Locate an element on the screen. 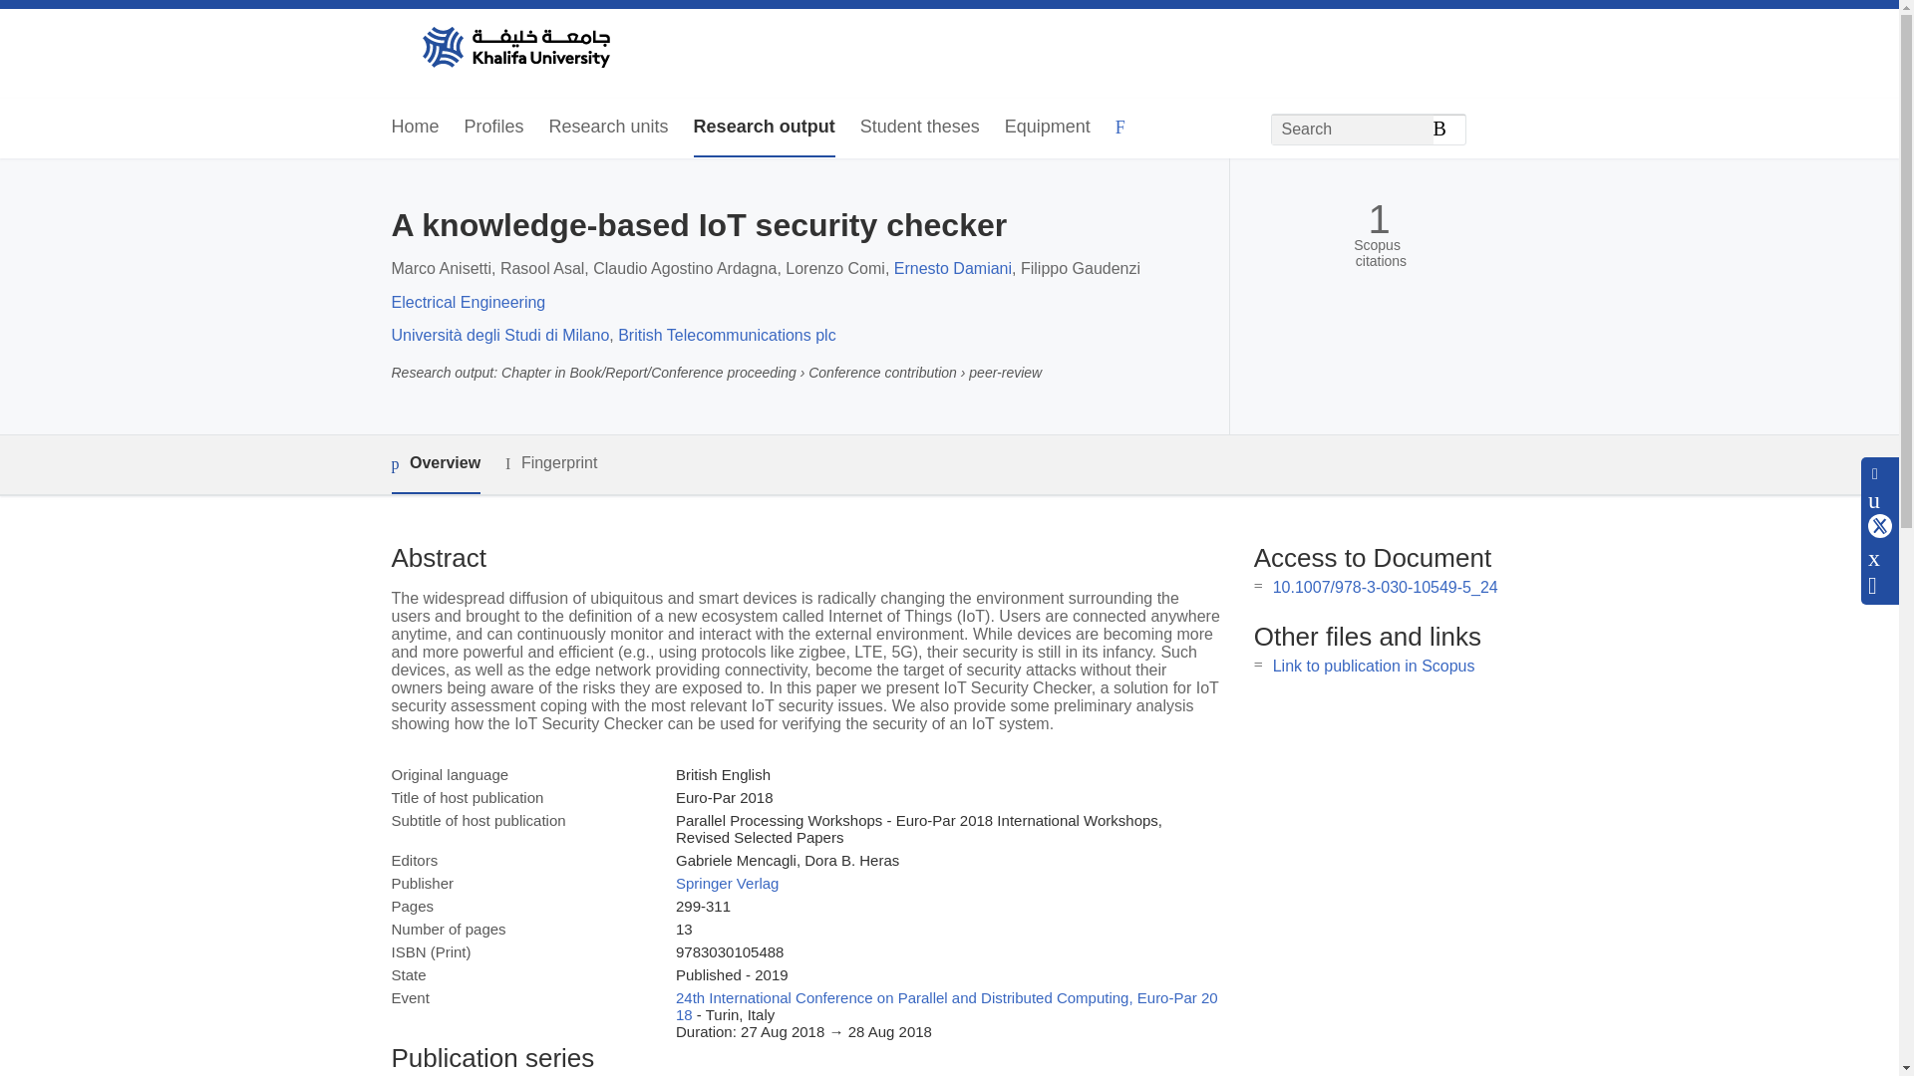  Student theses is located at coordinates (919, 128).